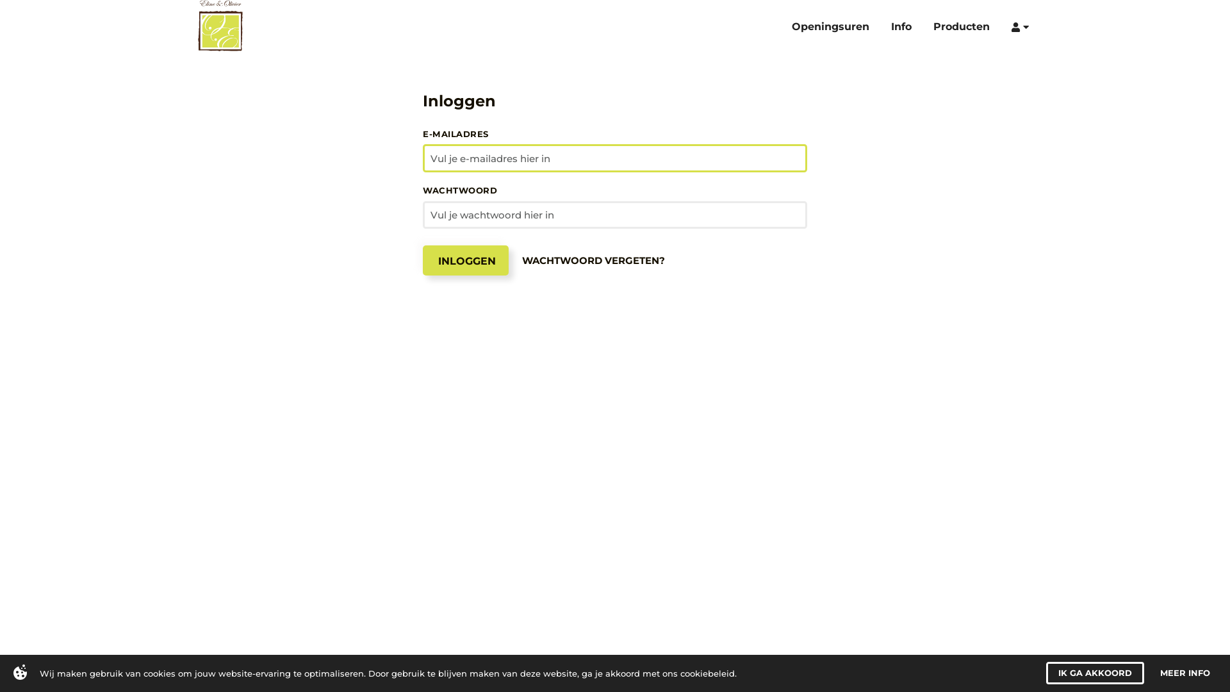 The height and width of the screenshot is (692, 1230). I want to click on INLOGGEN, so click(466, 257).